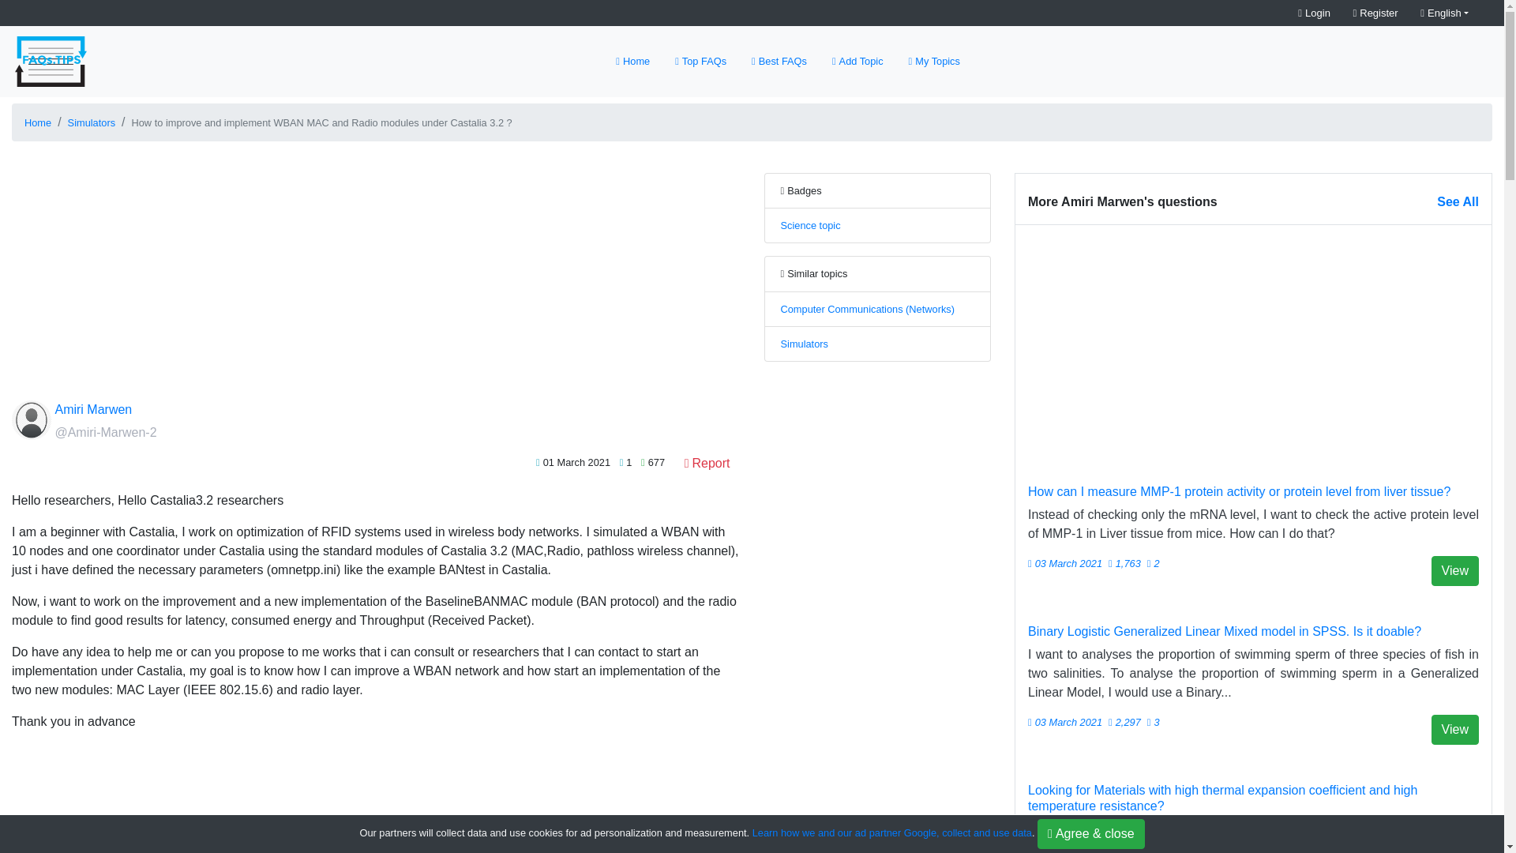 The height and width of the screenshot is (853, 1516). Describe the element at coordinates (92, 122) in the screenshot. I see `Simulators` at that location.